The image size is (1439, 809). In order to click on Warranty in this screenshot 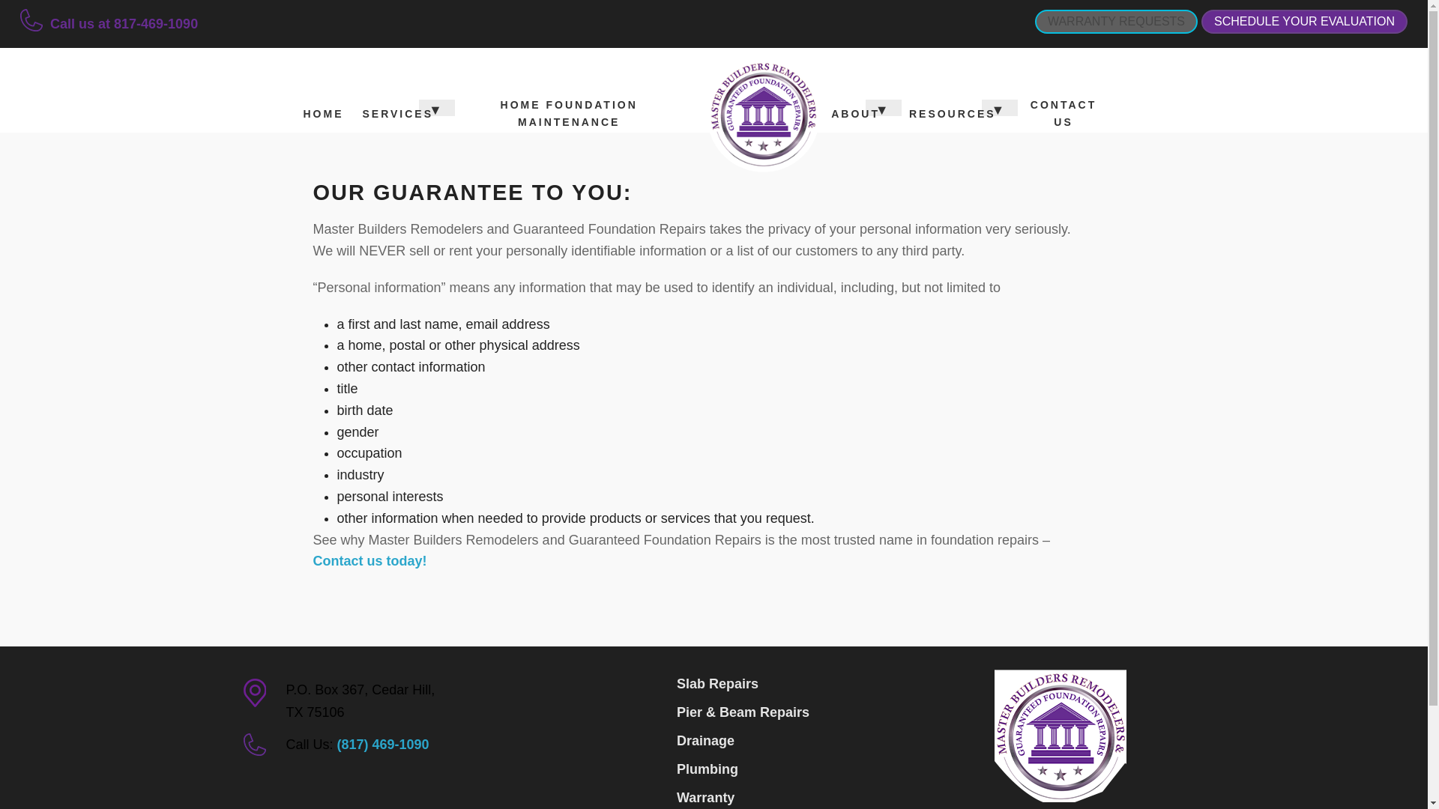, I will do `click(794, 796)`.